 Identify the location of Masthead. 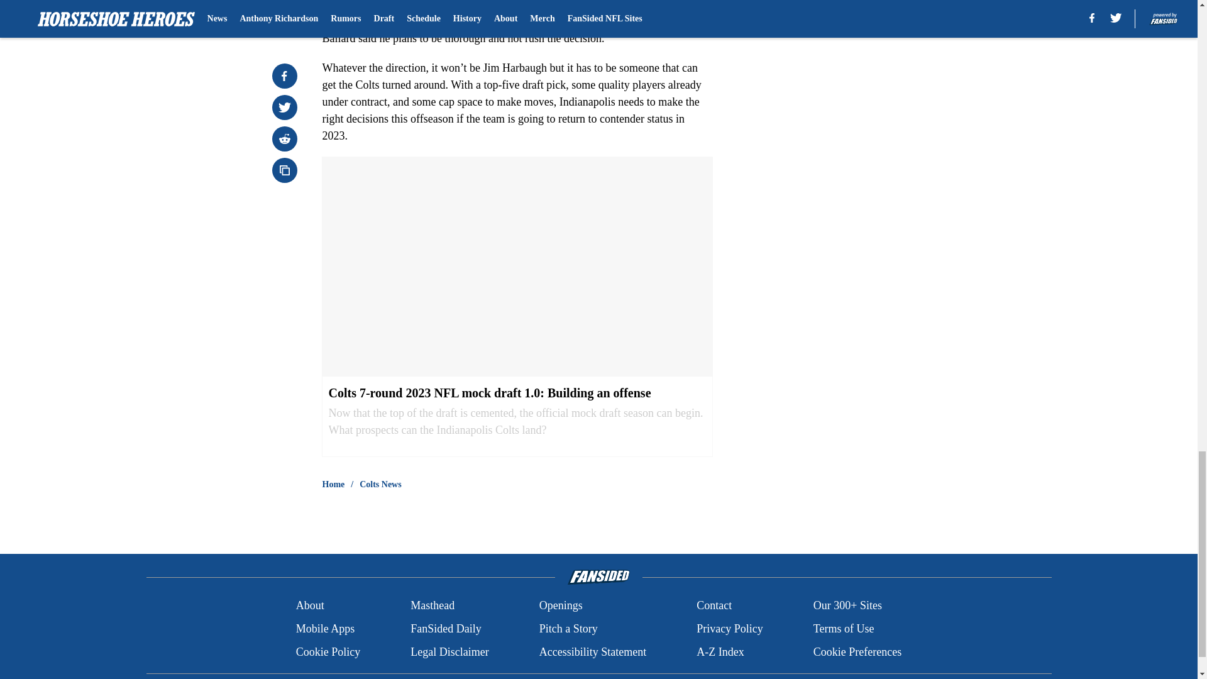
(433, 606).